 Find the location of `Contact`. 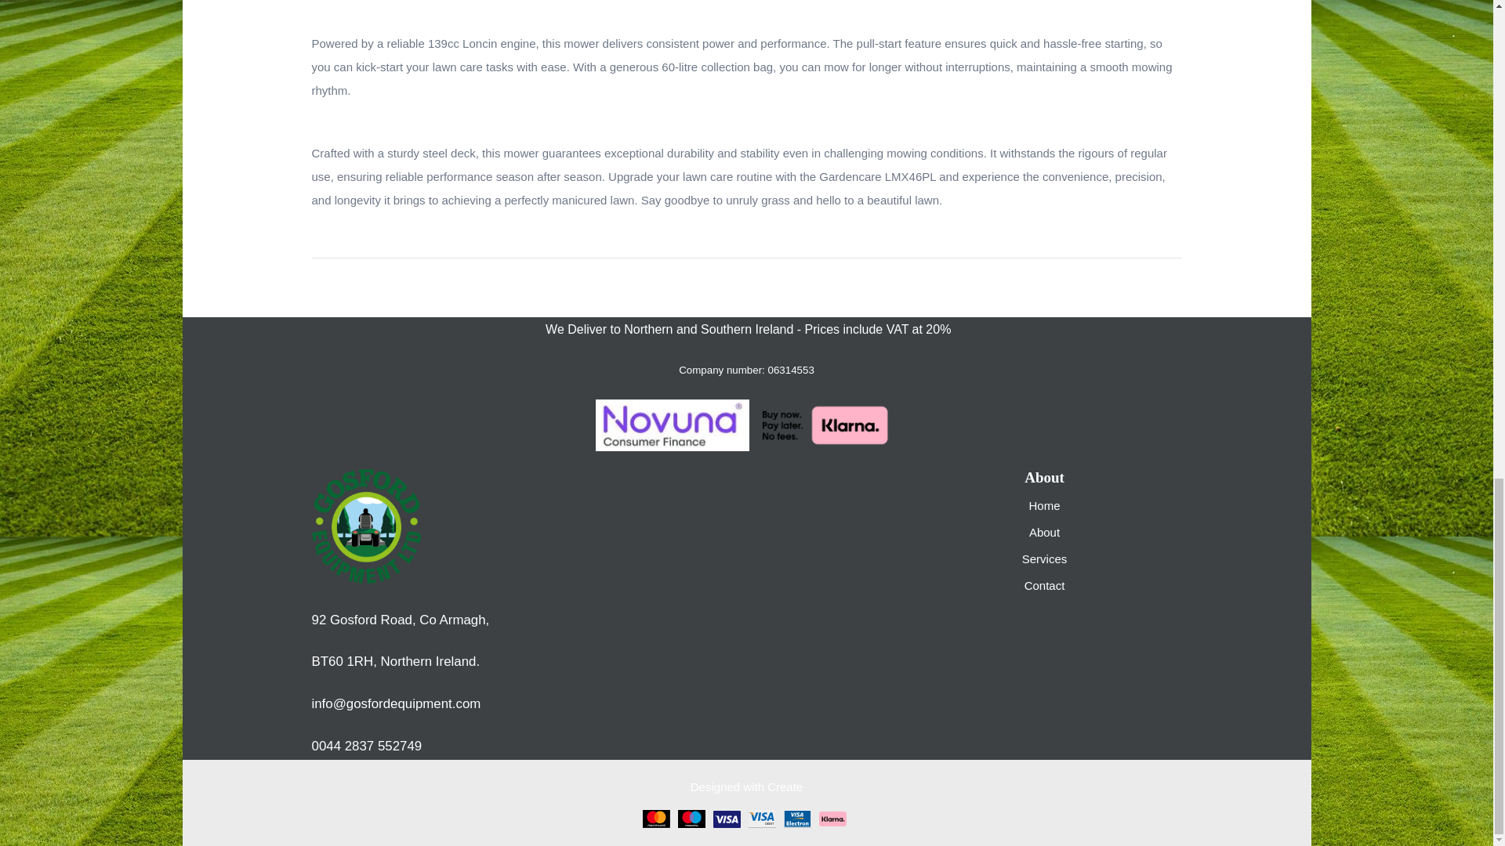

Contact is located at coordinates (1045, 585).